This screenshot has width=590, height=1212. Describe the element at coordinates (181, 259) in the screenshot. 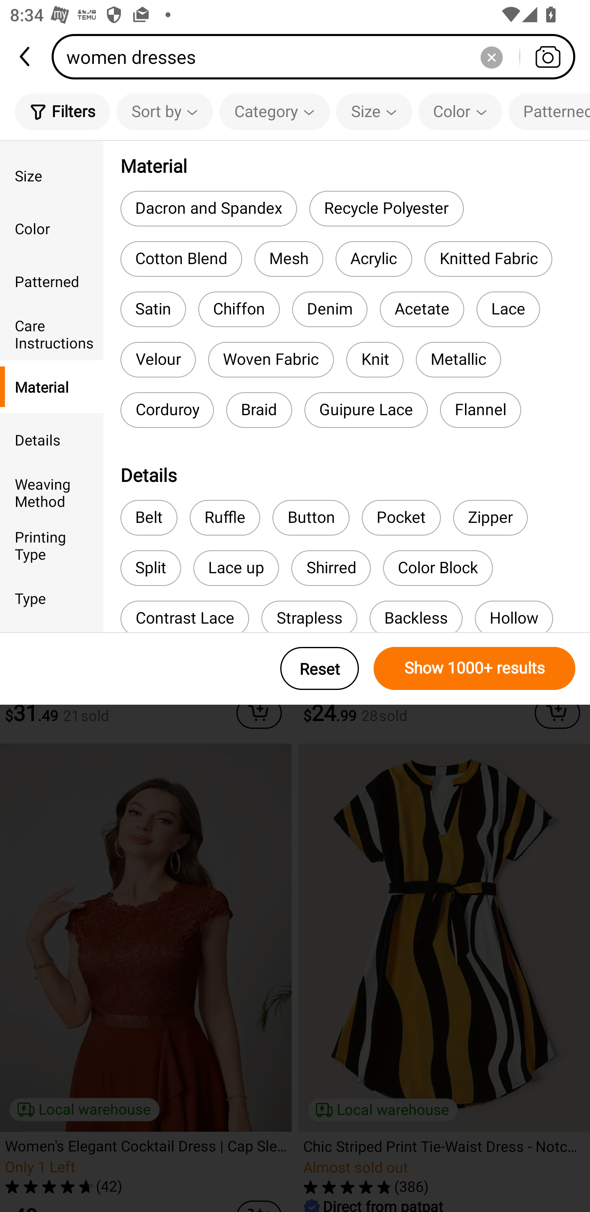

I see `Cotton Blend` at that location.